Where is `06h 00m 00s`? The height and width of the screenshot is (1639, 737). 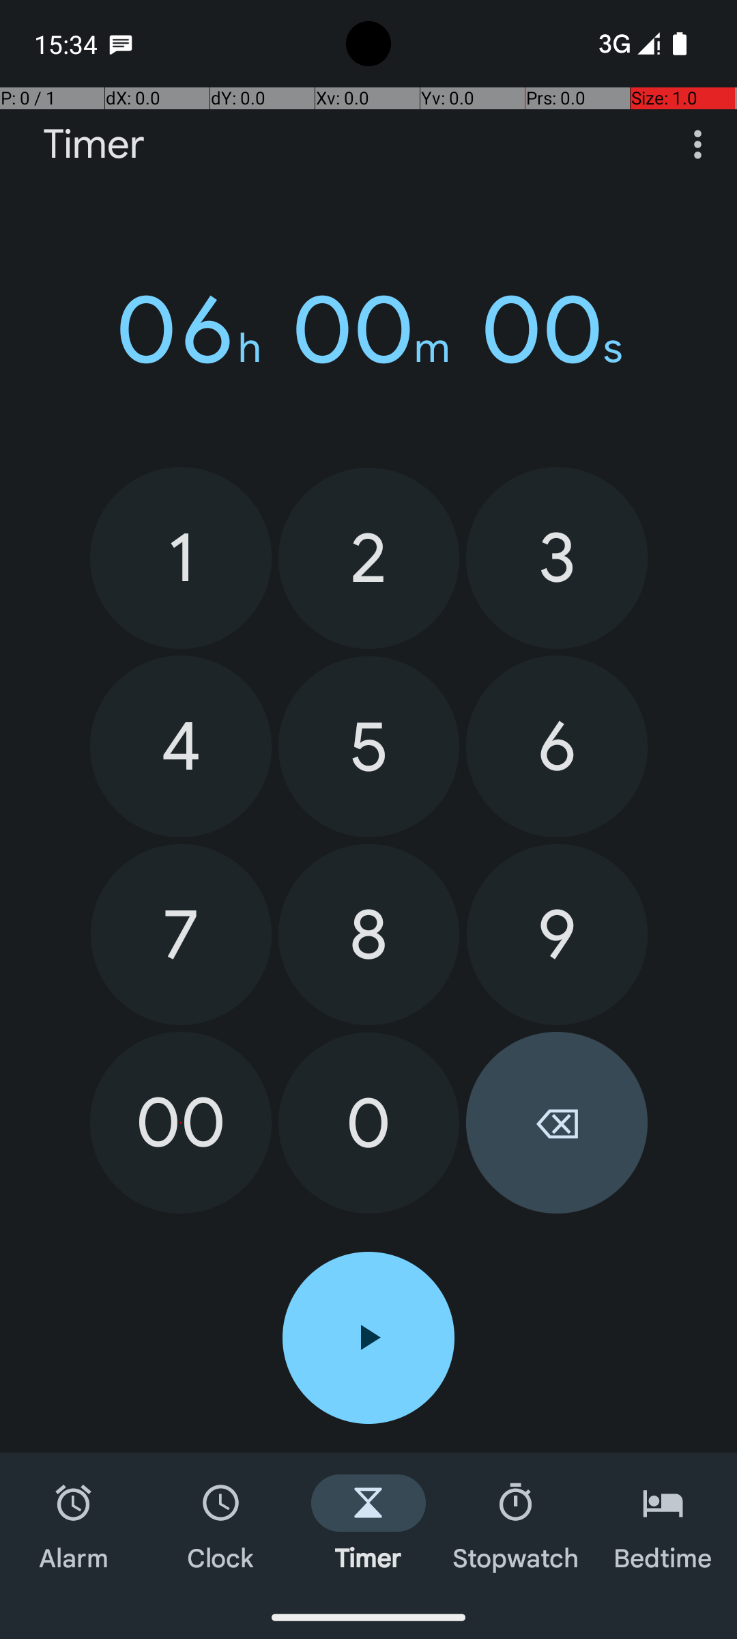
06h 00m 00s is located at coordinates (369, 330).